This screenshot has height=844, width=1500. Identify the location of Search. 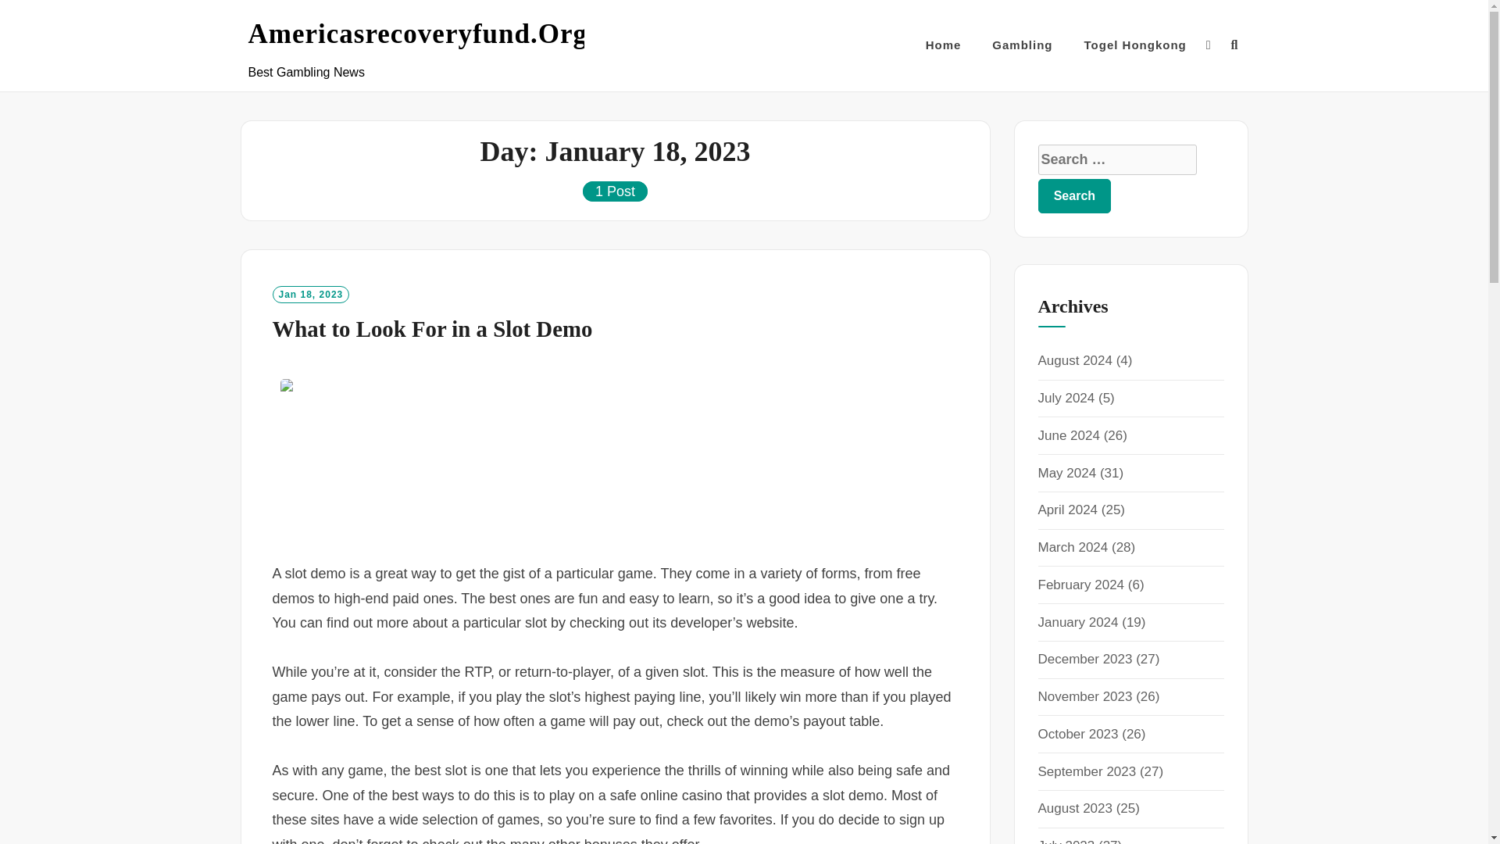
(1074, 195).